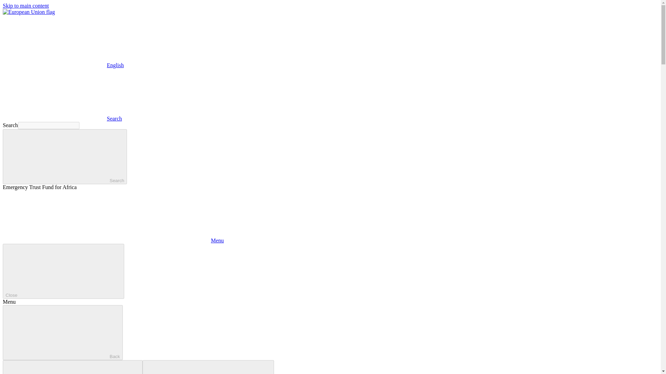 Image resolution: width=666 pixels, height=374 pixels. Describe the element at coordinates (62, 118) in the screenshot. I see `Search` at that location.